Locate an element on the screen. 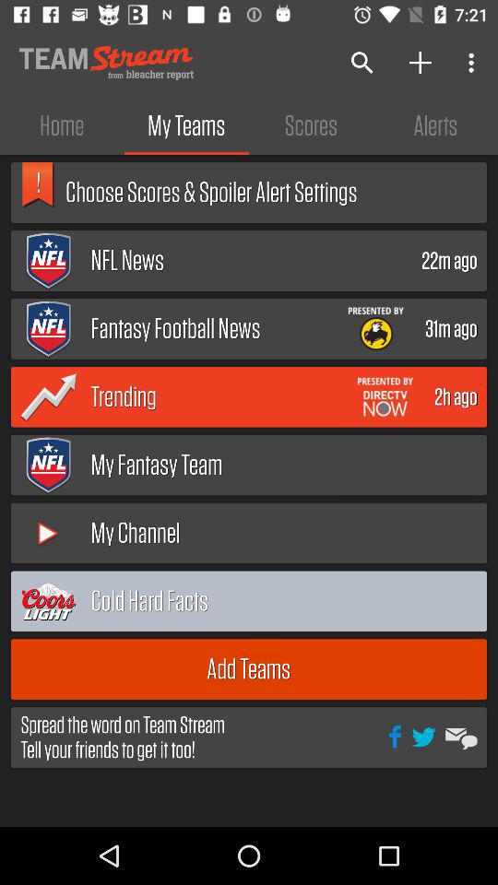 The image size is (498, 885). outline page is located at coordinates (437, 601).